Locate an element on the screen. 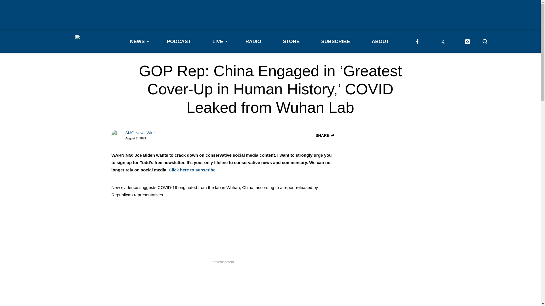  SMG News Wire is located at coordinates (140, 133).